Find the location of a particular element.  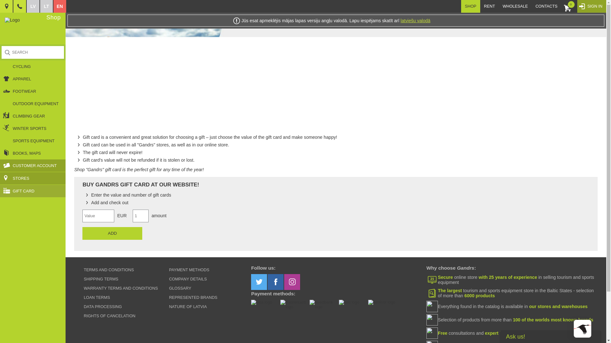

CONTACTS is located at coordinates (546, 6).